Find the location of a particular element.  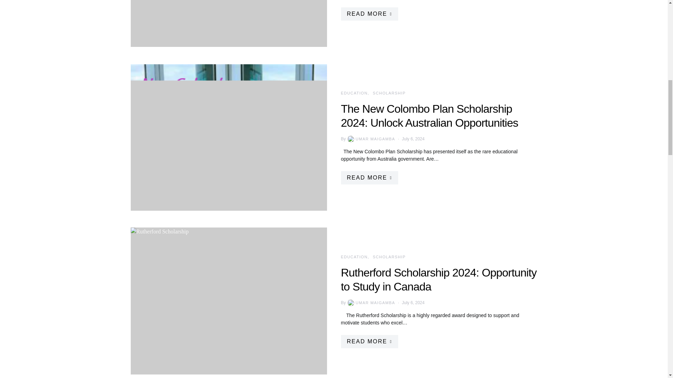

EDUCATION is located at coordinates (354, 257).